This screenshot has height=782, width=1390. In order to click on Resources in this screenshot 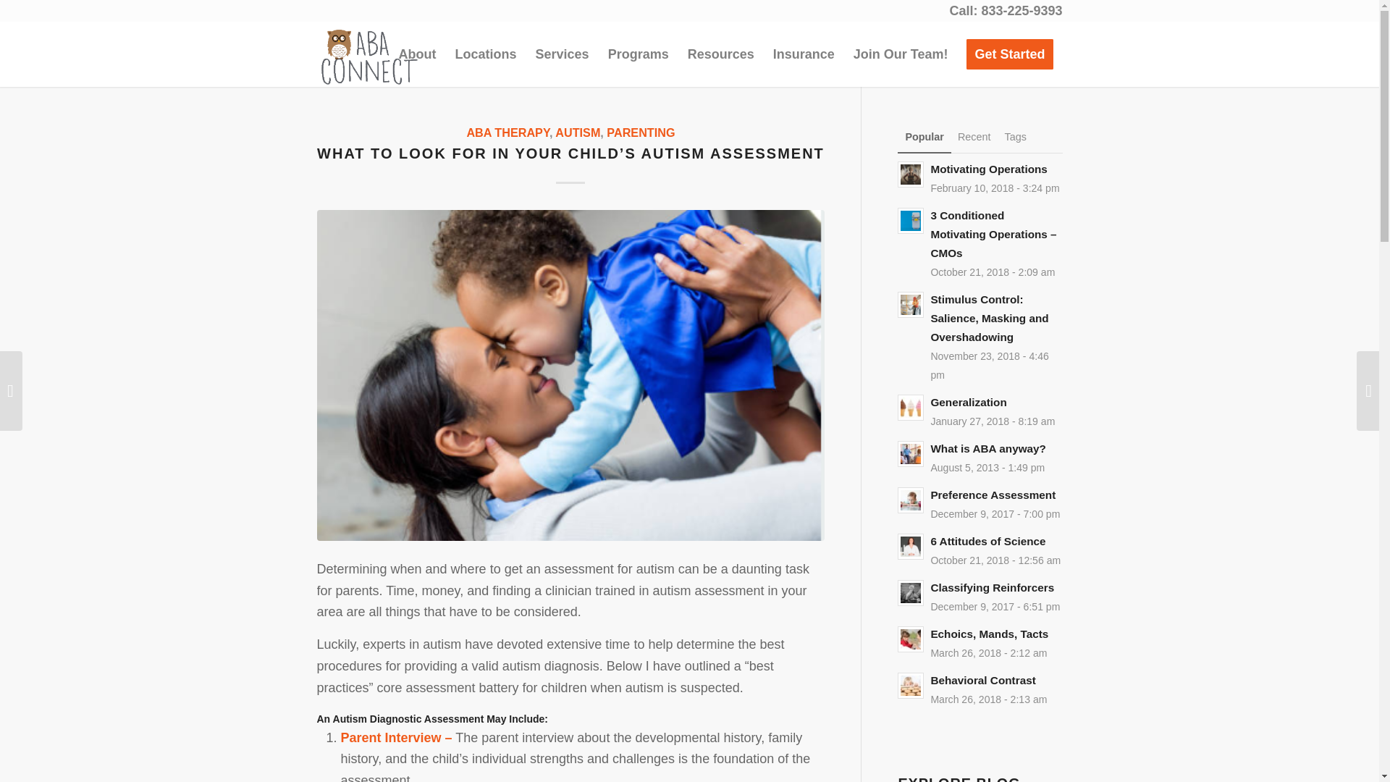, I will do `click(720, 54)`.